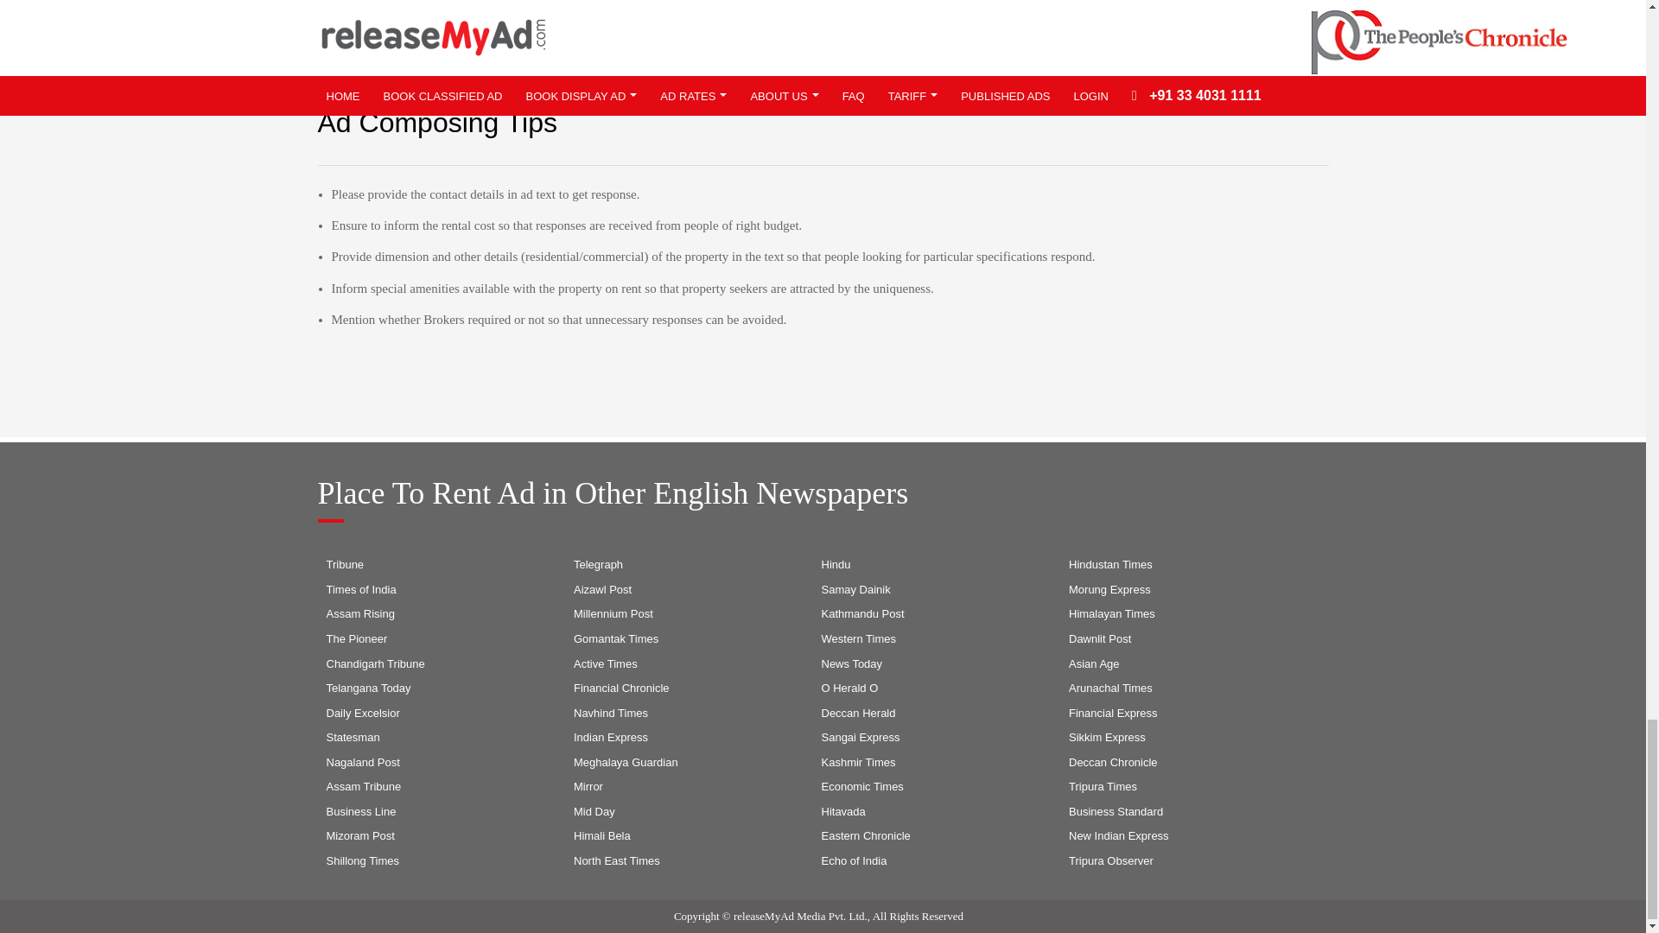 The width and height of the screenshot is (1659, 933). Describe the element at coordinates (1109, 590) in the screenshot. I see `Morung-Express-Classifieds-Advertisement` at that location.